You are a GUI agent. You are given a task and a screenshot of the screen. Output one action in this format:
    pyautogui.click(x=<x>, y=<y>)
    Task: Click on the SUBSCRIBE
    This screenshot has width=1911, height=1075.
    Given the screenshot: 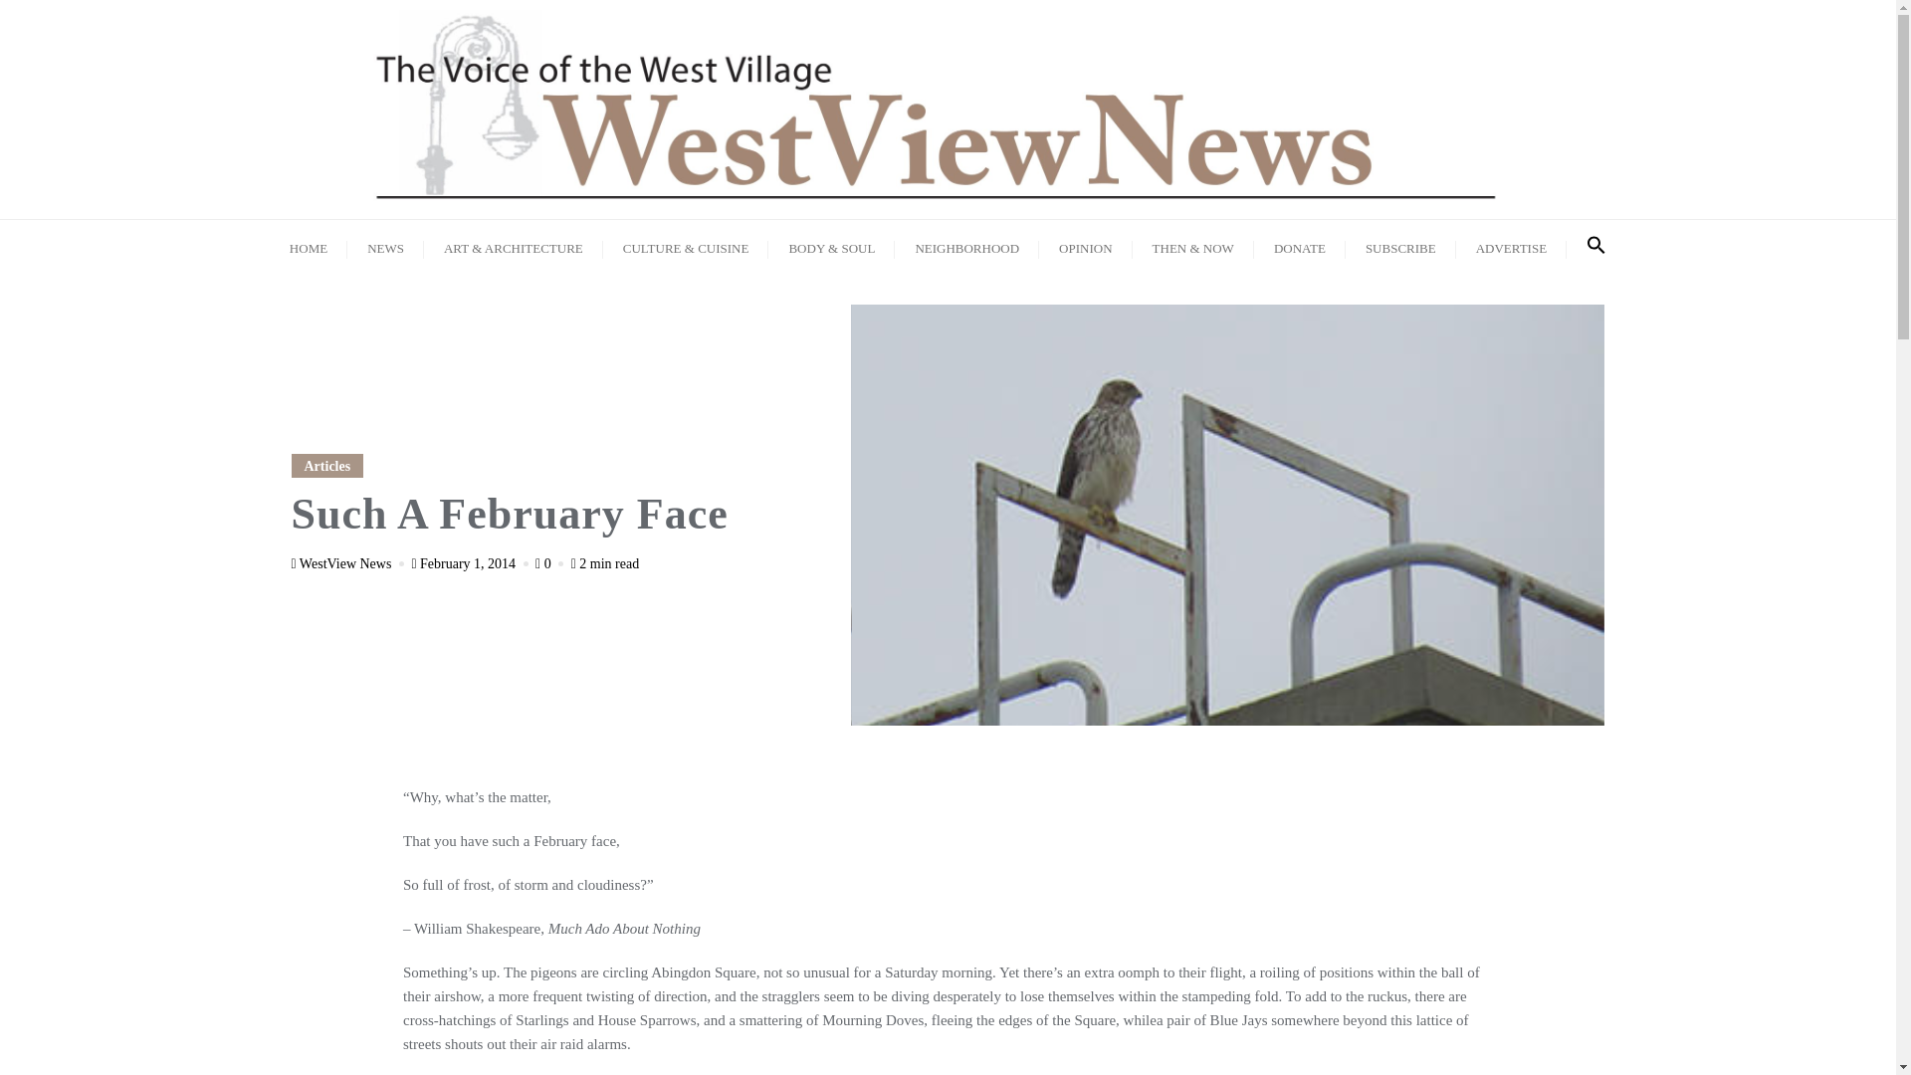 What is the action you would take?
    pyautogui.click(x=1400, y=247)
    